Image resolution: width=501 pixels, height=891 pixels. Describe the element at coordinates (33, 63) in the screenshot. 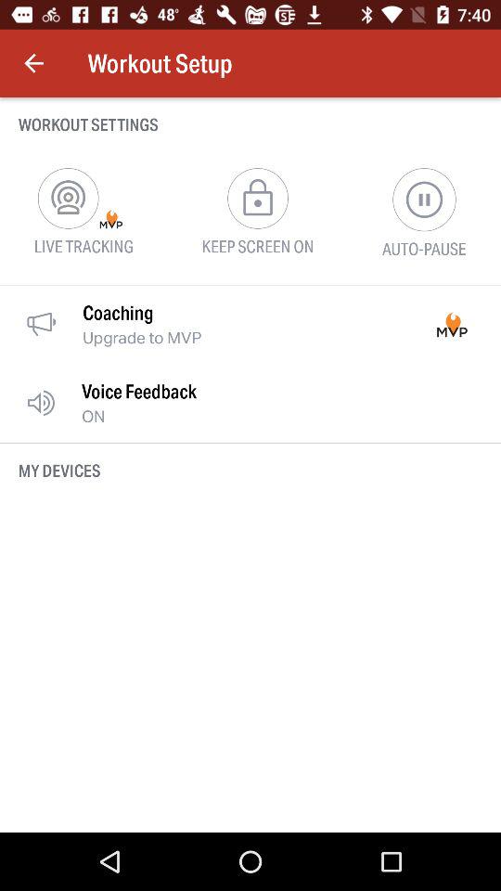

I see `select the icon to the left of workout setup` at that location.